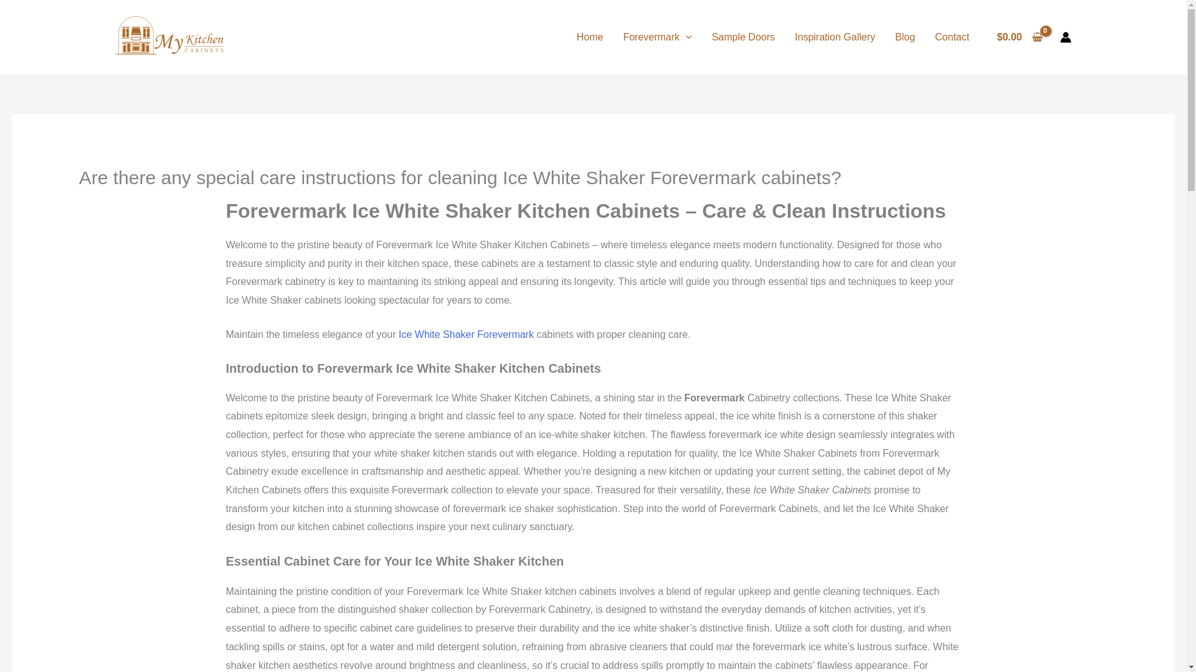  I want to click on Inspiration Gallery, so click(835, 36).